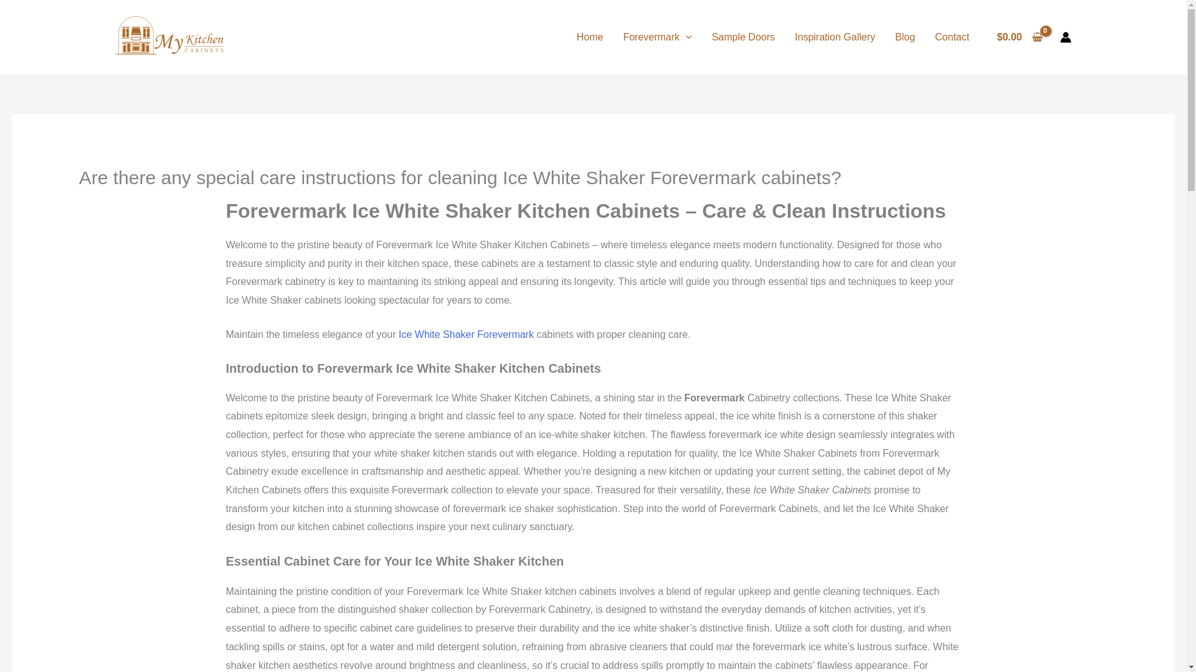  I want to click on Inspiration Gallery, so click(835, 36).